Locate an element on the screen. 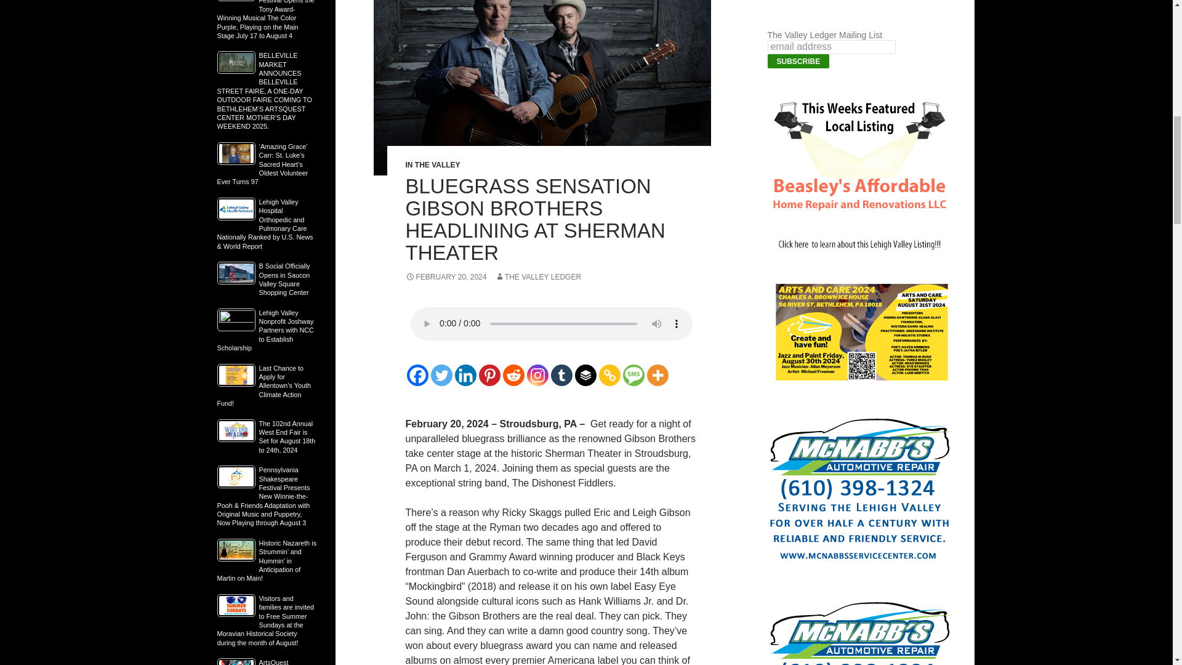  Buffer is located at coordinates (585, 375).